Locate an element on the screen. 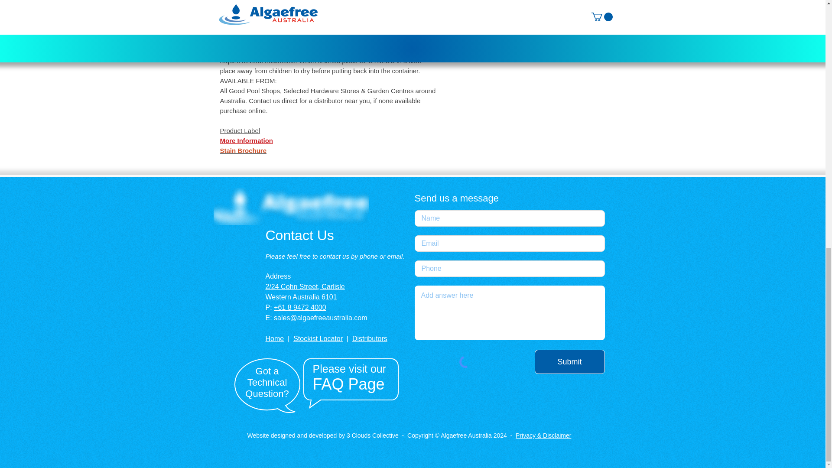  Home is located at coordinates (274, 338).